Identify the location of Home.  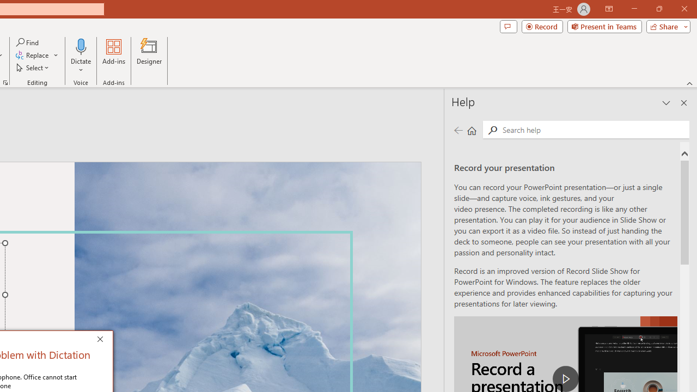
(472, 130).